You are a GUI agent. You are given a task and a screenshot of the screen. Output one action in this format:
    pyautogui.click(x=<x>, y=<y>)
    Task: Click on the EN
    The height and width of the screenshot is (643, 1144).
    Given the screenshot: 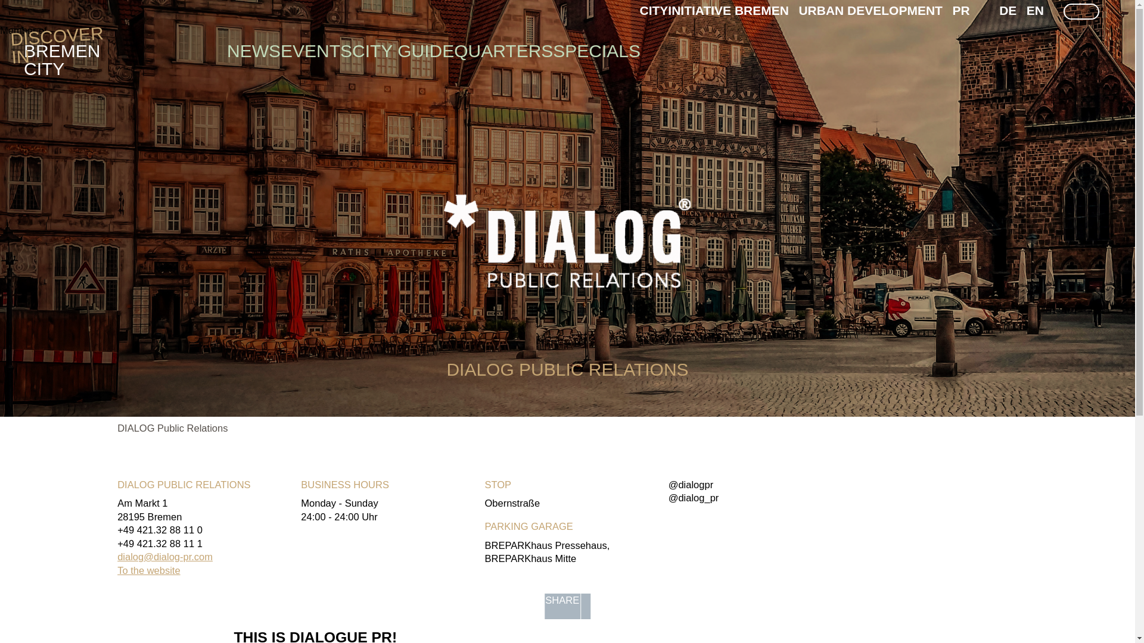 What is the action you would take?
    pyautogui.click(x=596, y=50)
    